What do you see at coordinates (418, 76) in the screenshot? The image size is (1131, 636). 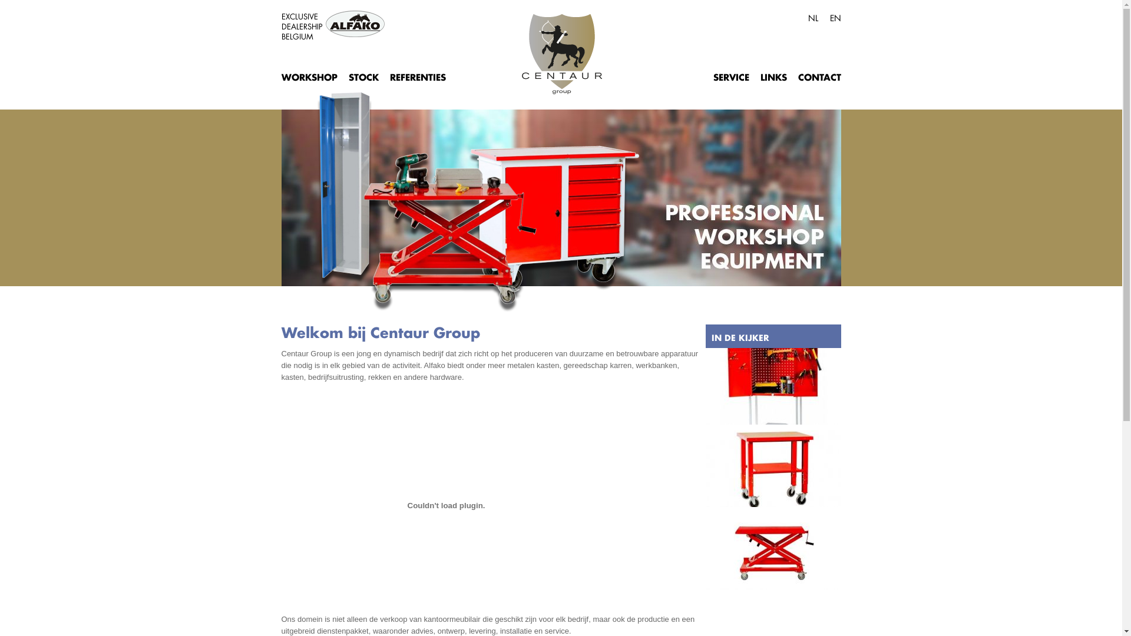 I see `REFERENTIES` at bounding box center [418, 76].